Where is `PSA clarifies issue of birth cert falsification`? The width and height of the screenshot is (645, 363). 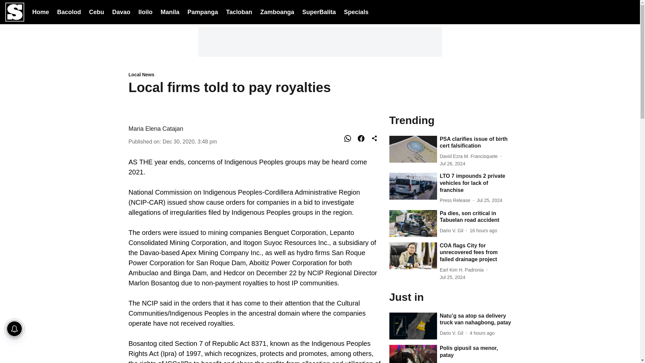 PSA clarifies issue of birth cert falsification is located at coordinates (476, 143).